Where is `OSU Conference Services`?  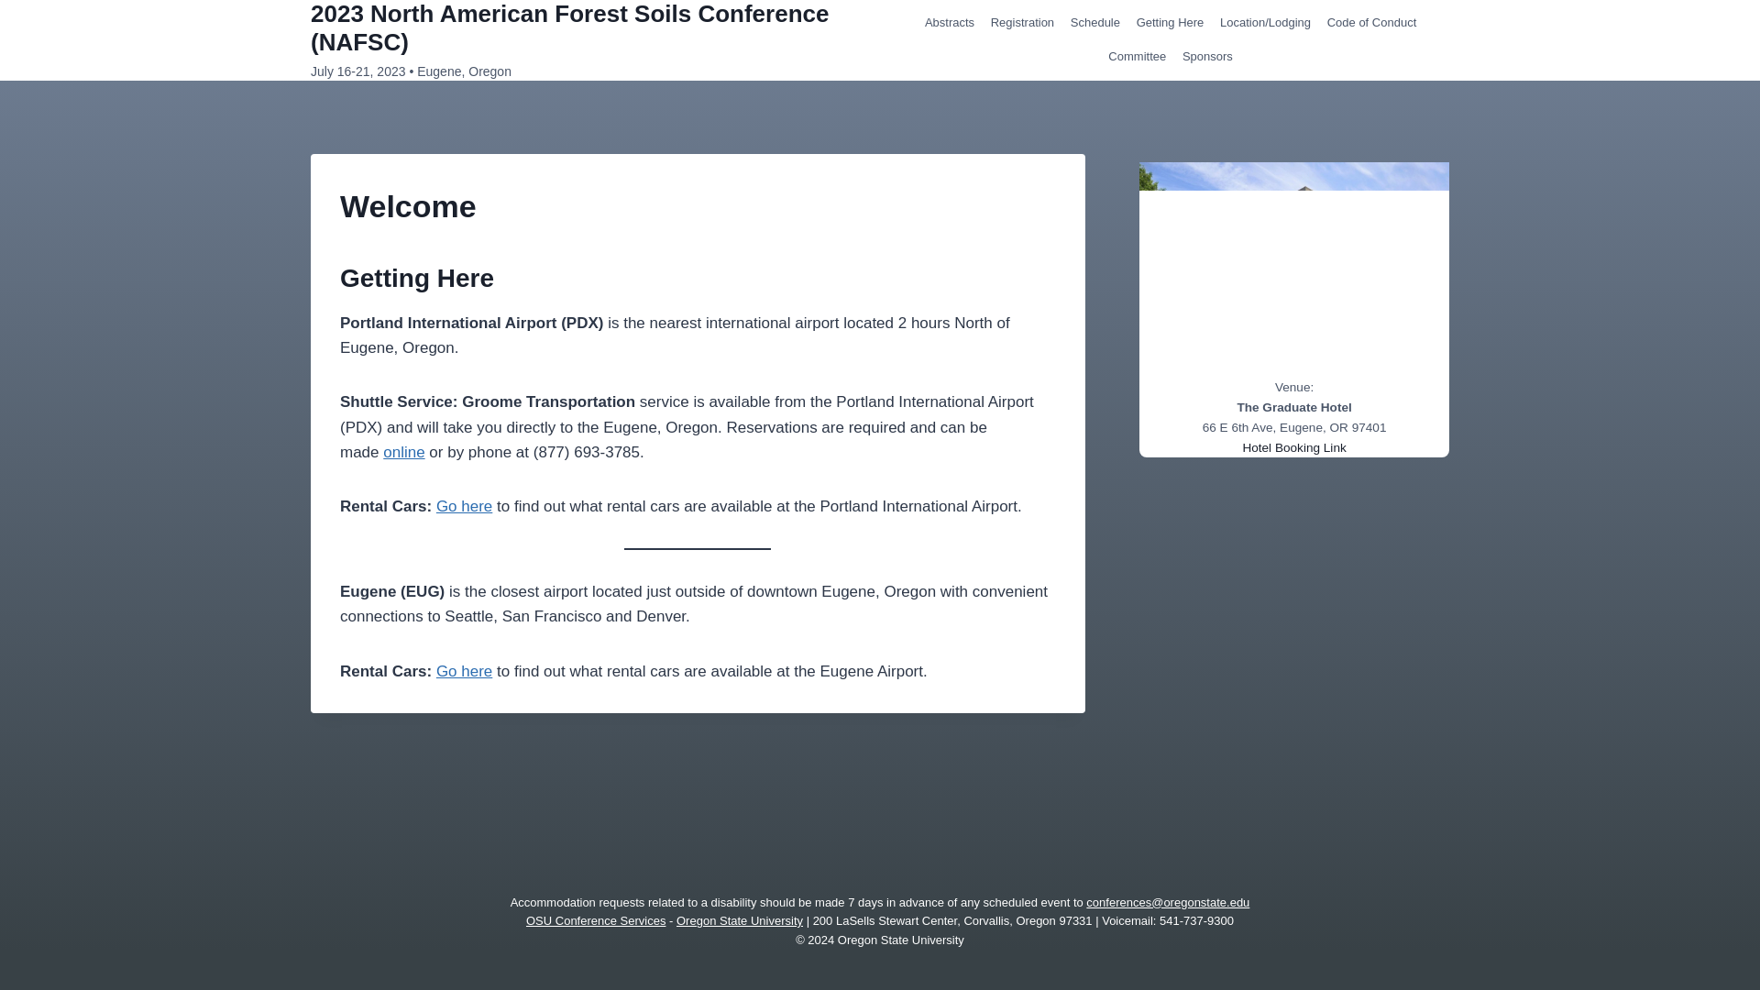 OSU Conference Services is located at coordinates (596, 920).